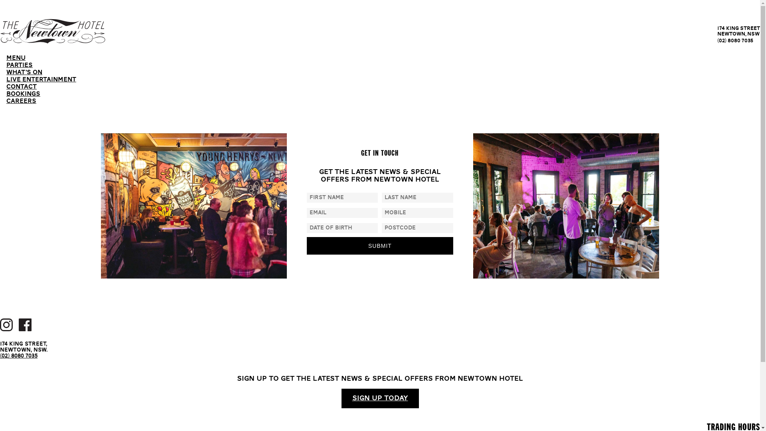 This screenshot has height=431, width=766. What do you see at coordinates (16, 59) in the screenshot?
I see `MENU` at bounding box center [16, 59].